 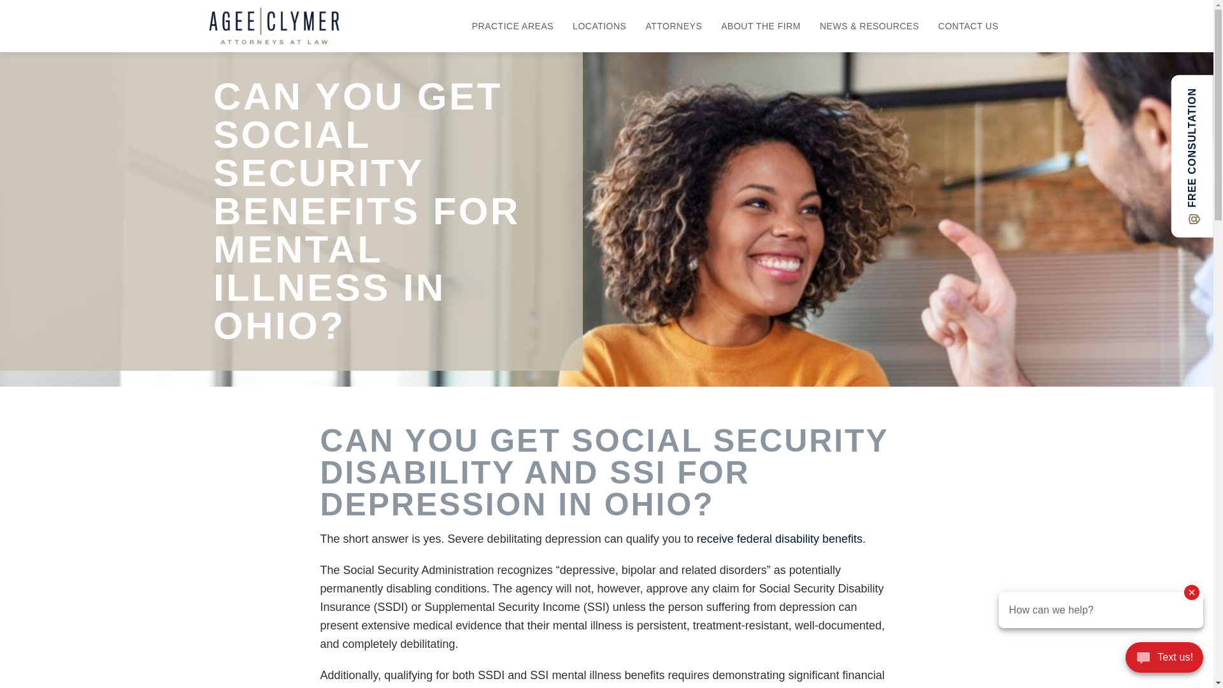 What do you see at coordinates (513, 26) in the screenshot?
I see `PRACTICE AREAS` at bounding box center [513, 26].